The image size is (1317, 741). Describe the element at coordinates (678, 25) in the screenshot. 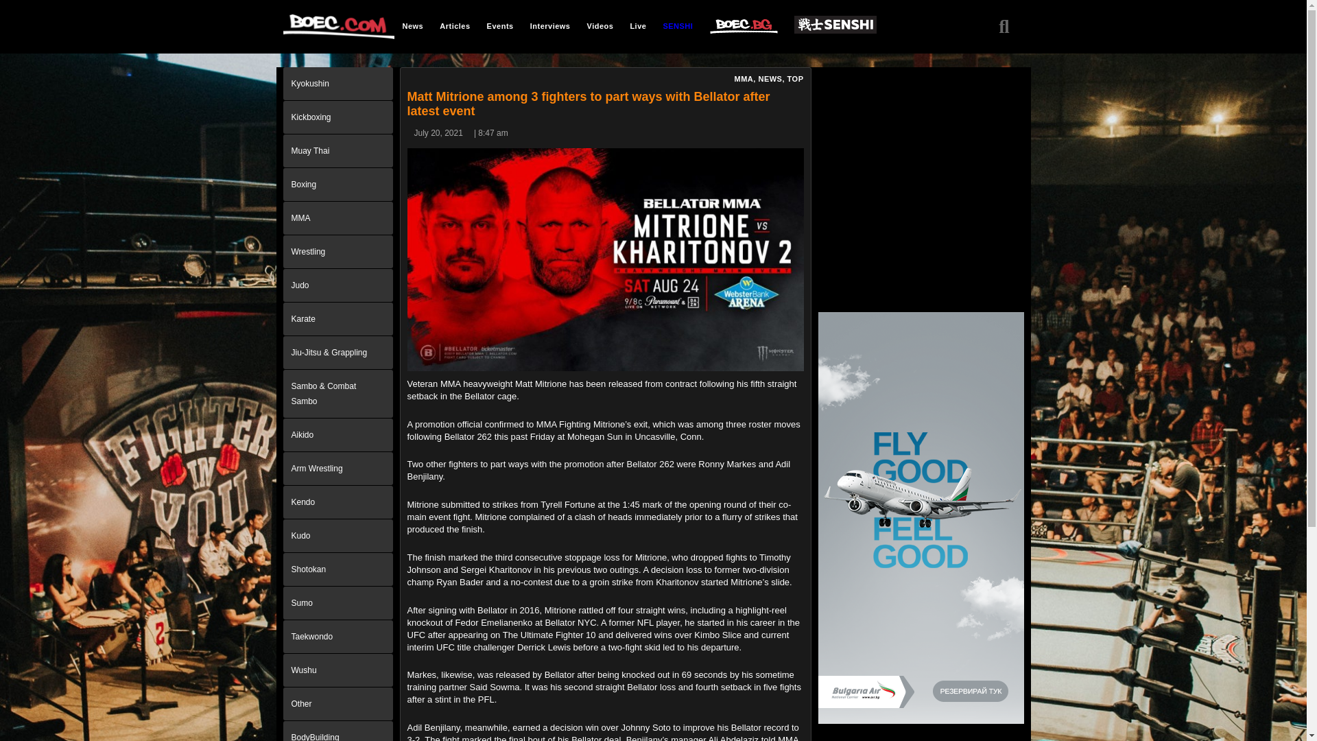

I see `SENSHI` at that location.